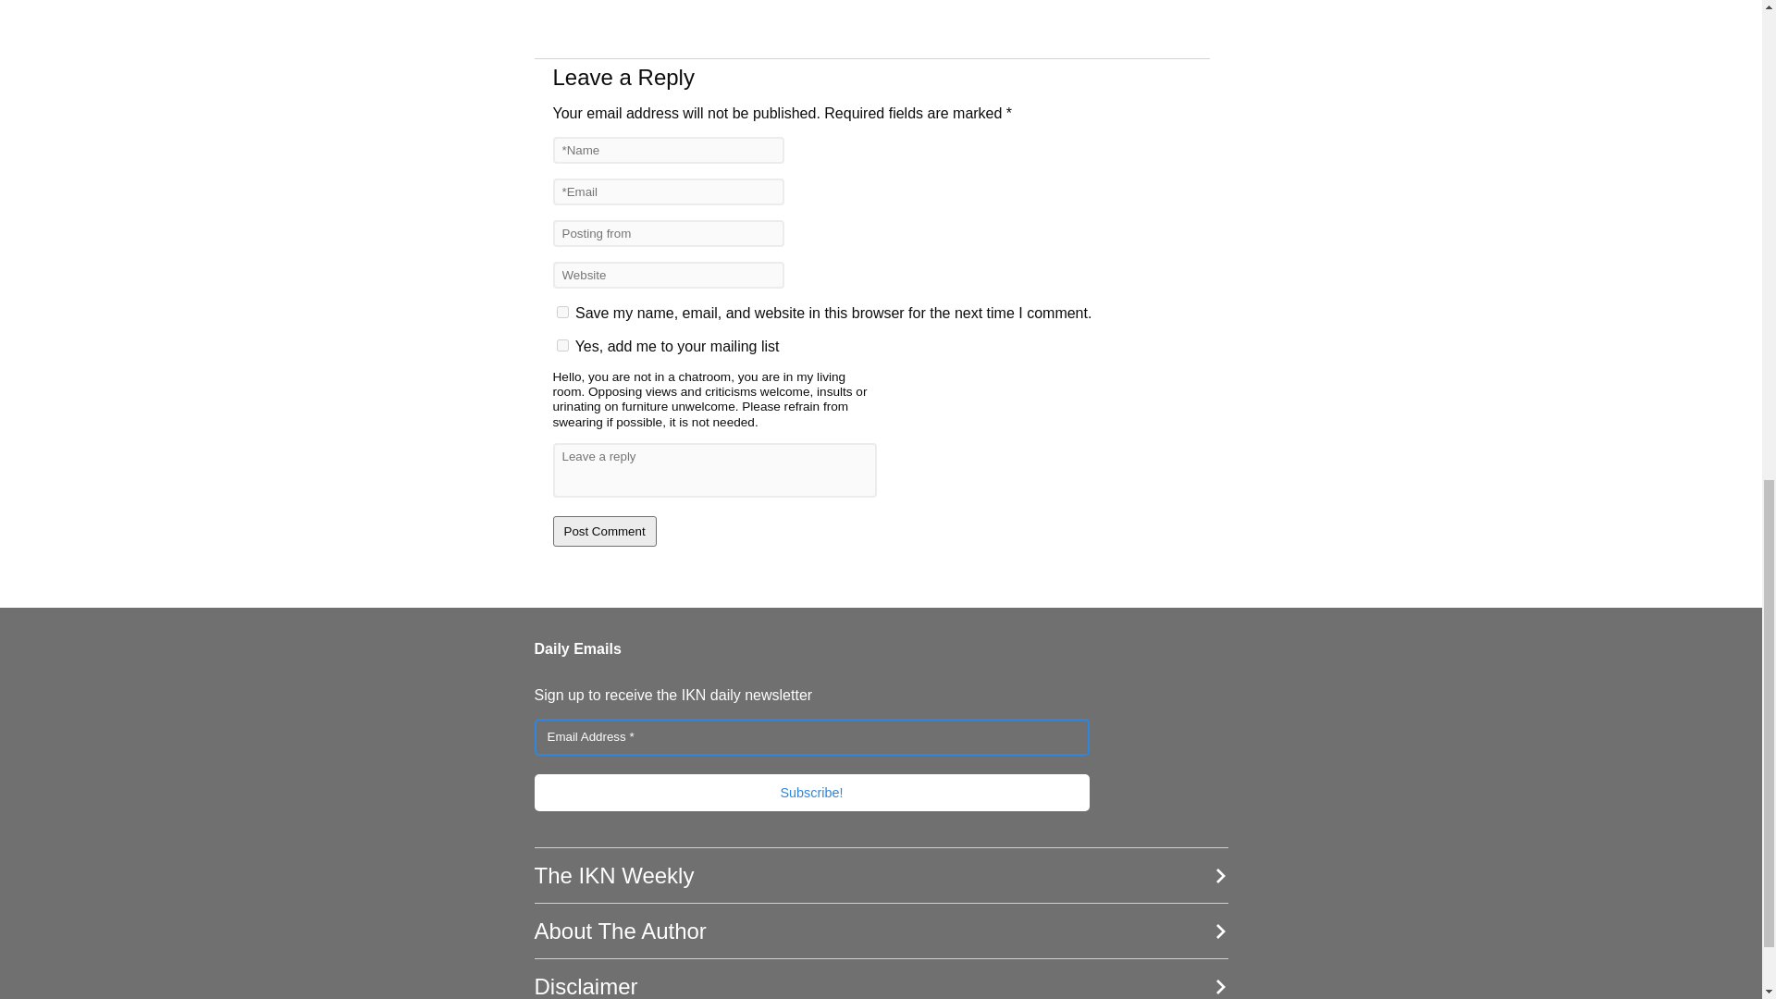  Describe the element at coordinates (881, 931) in the screenshot. I see `About The Author` at that location.